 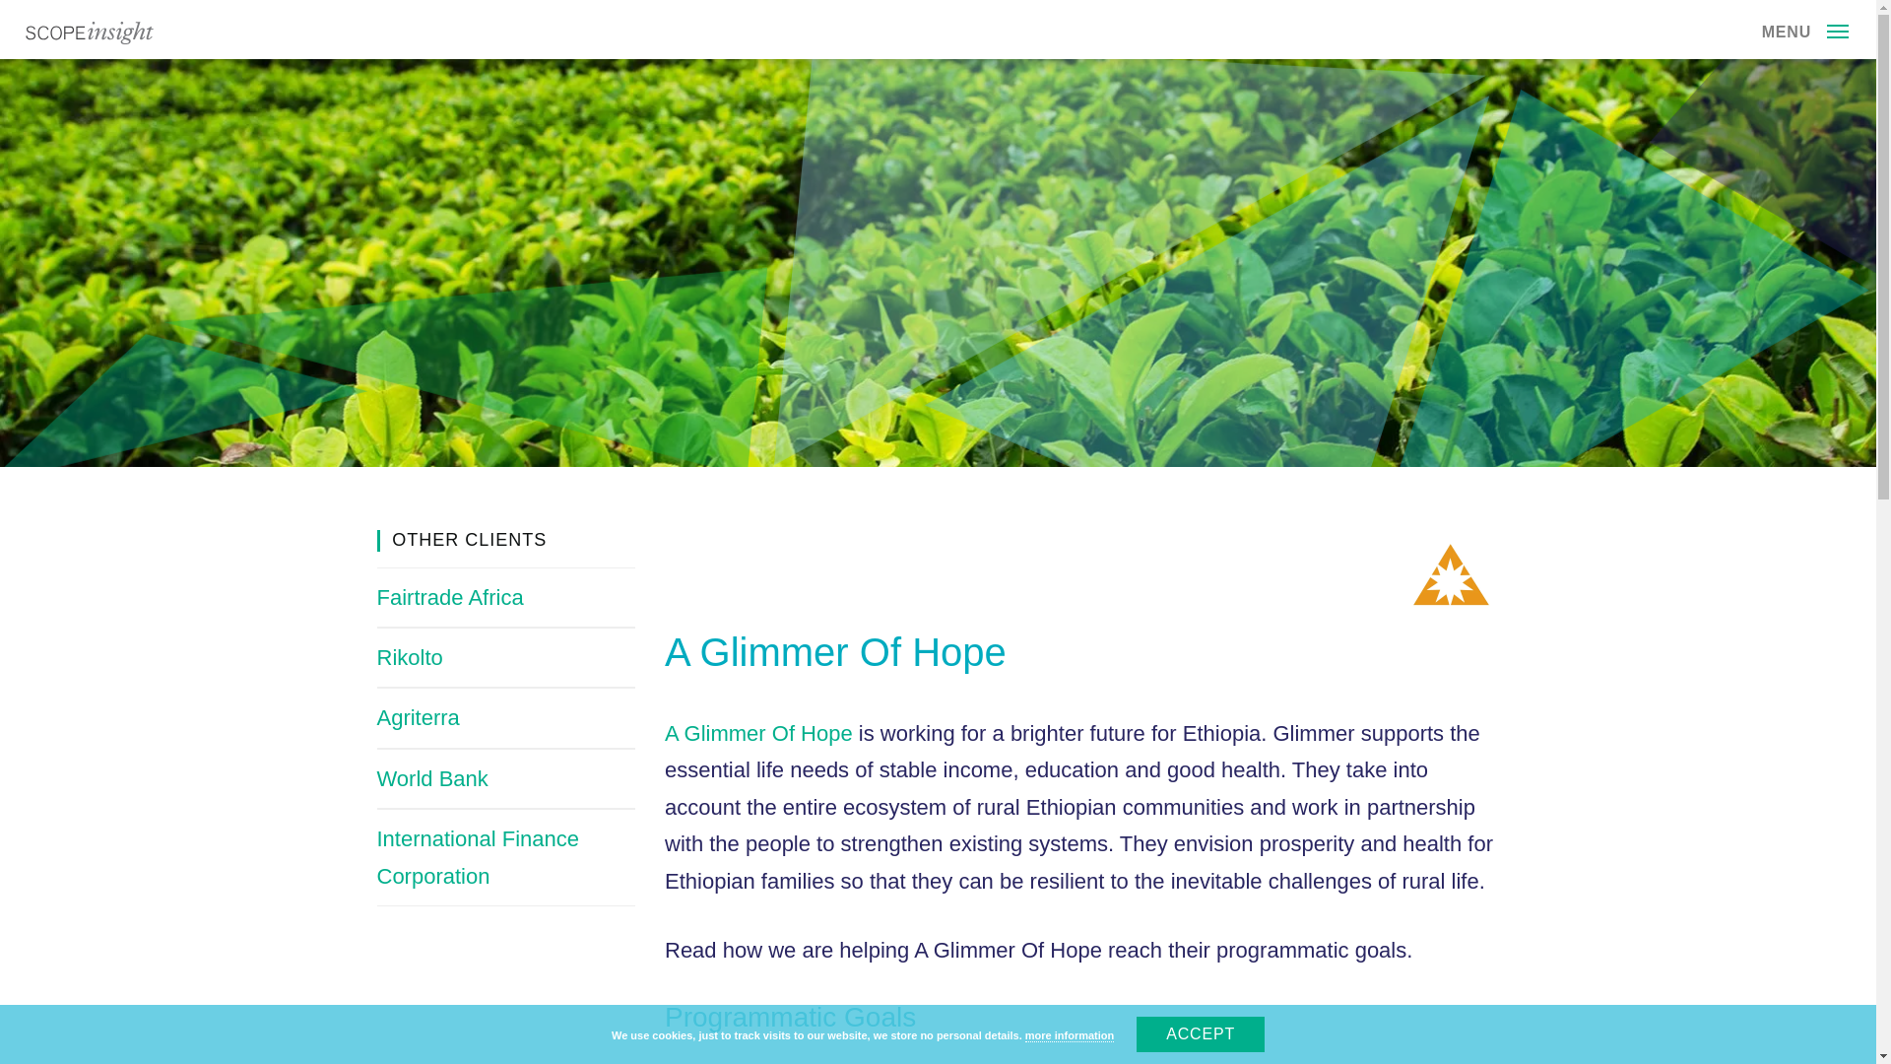 What do you see at coordinates (449, 597) in the screenshot?
I see `Fairtrade Africa` at bounding box center [449, 597].